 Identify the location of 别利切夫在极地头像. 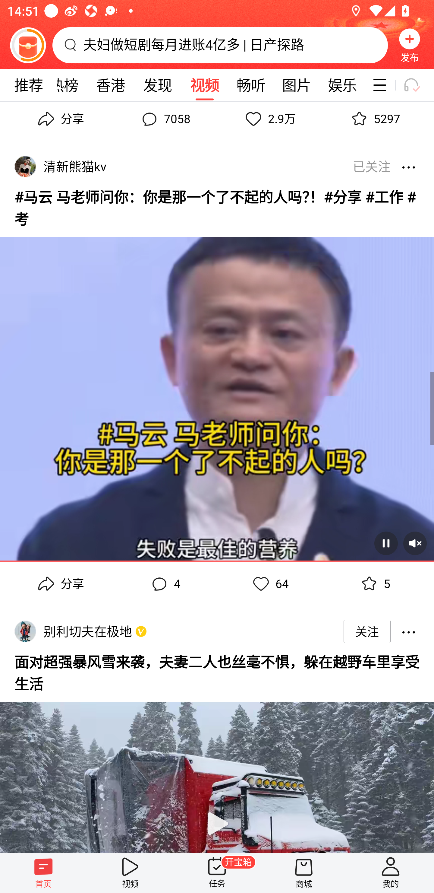
(25, 631).